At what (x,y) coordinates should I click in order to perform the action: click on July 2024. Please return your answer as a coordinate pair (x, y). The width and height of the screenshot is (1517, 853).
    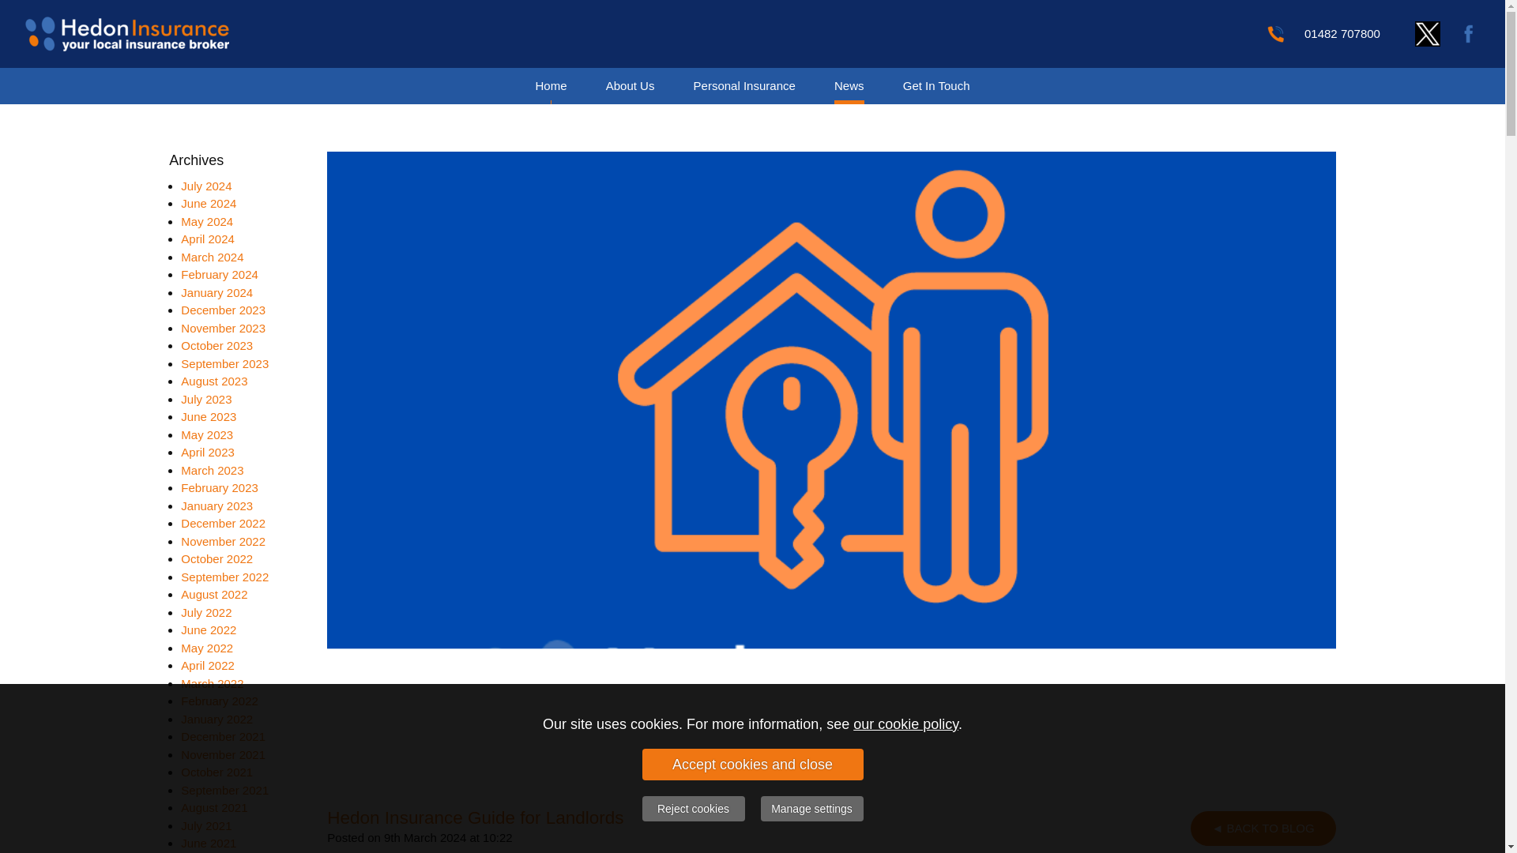
    Looking at the image, I should click on (205, 185).